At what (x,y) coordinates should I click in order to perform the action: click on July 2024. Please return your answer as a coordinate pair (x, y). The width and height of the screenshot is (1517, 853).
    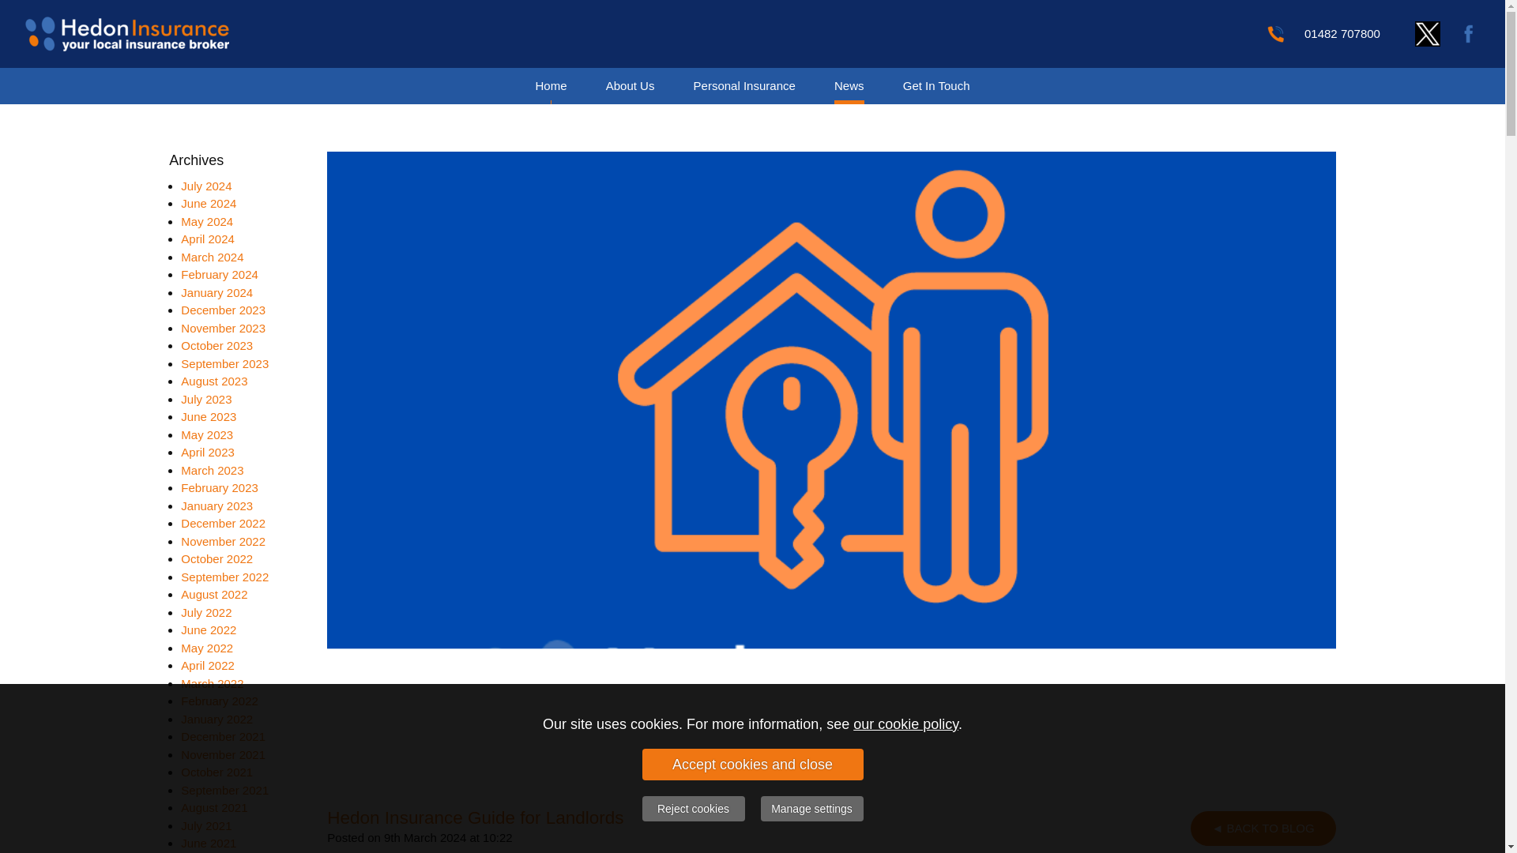
    Looking at the image, I should click on (205, 185).